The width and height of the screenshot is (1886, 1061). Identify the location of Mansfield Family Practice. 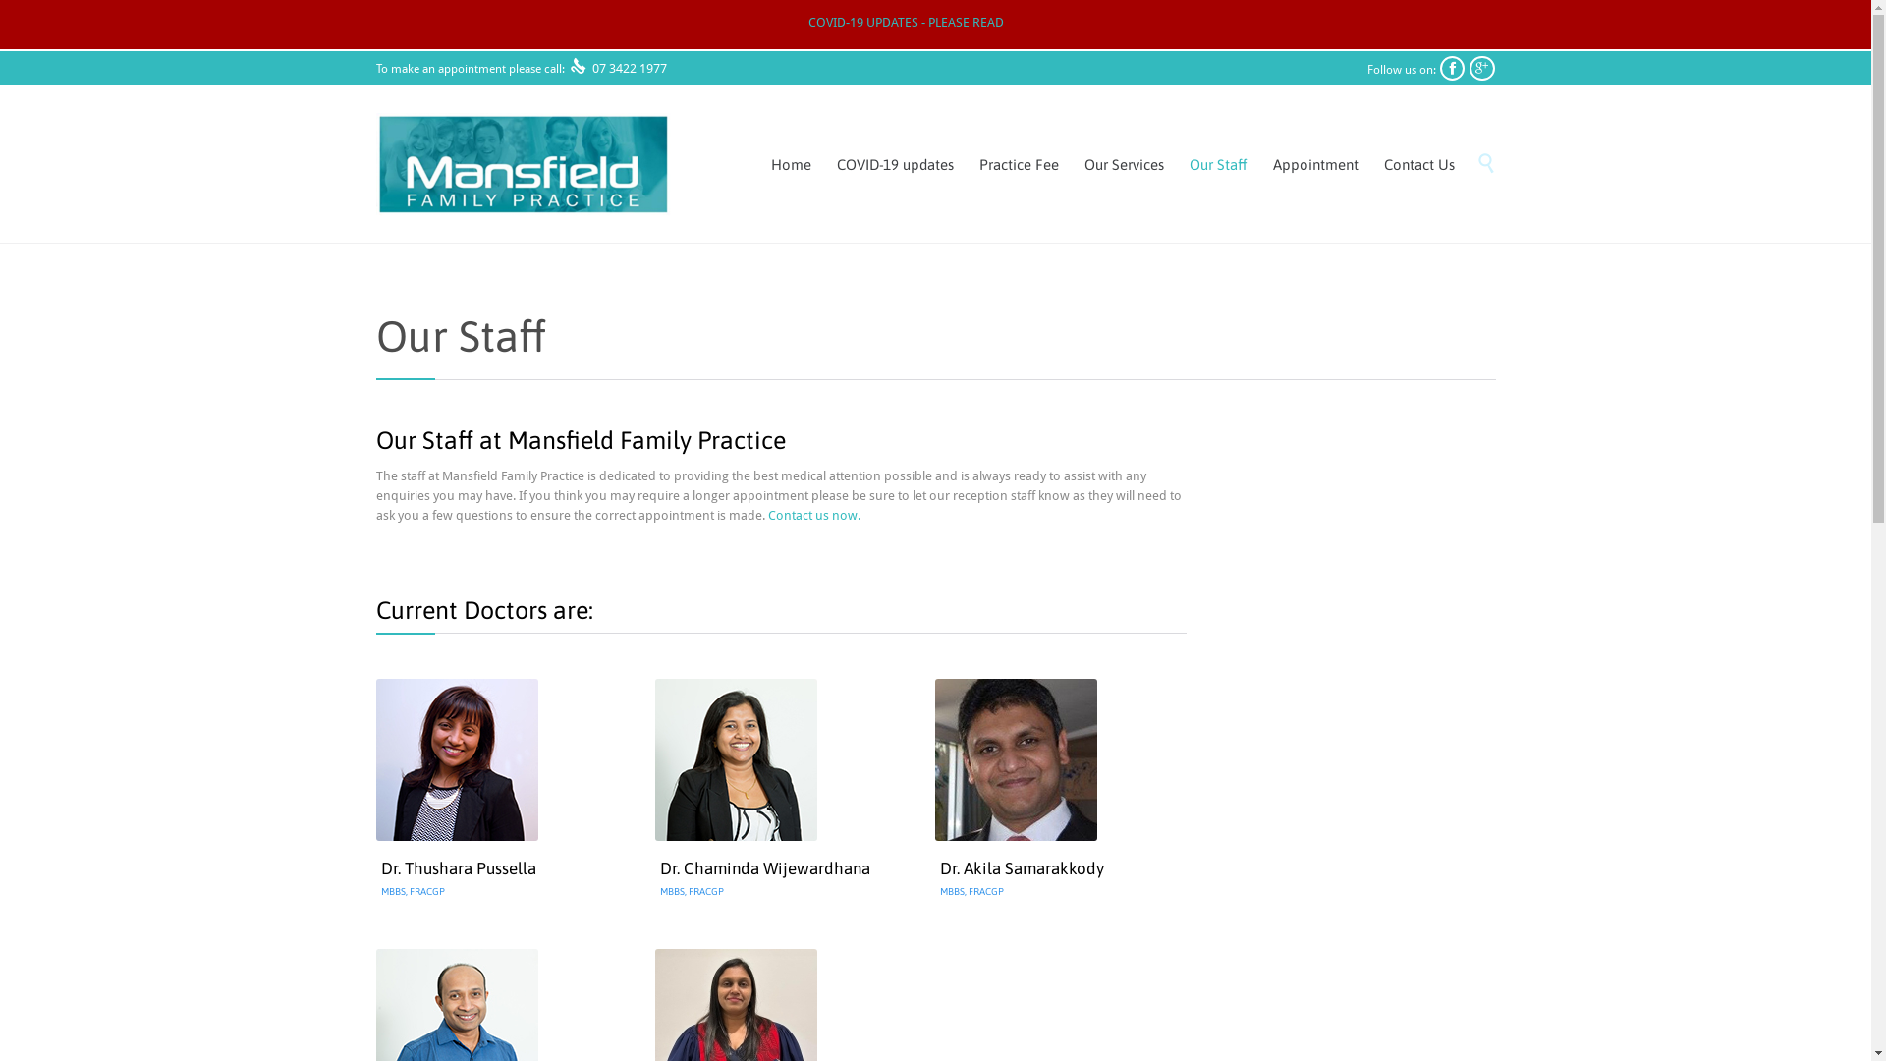
(523, 164).